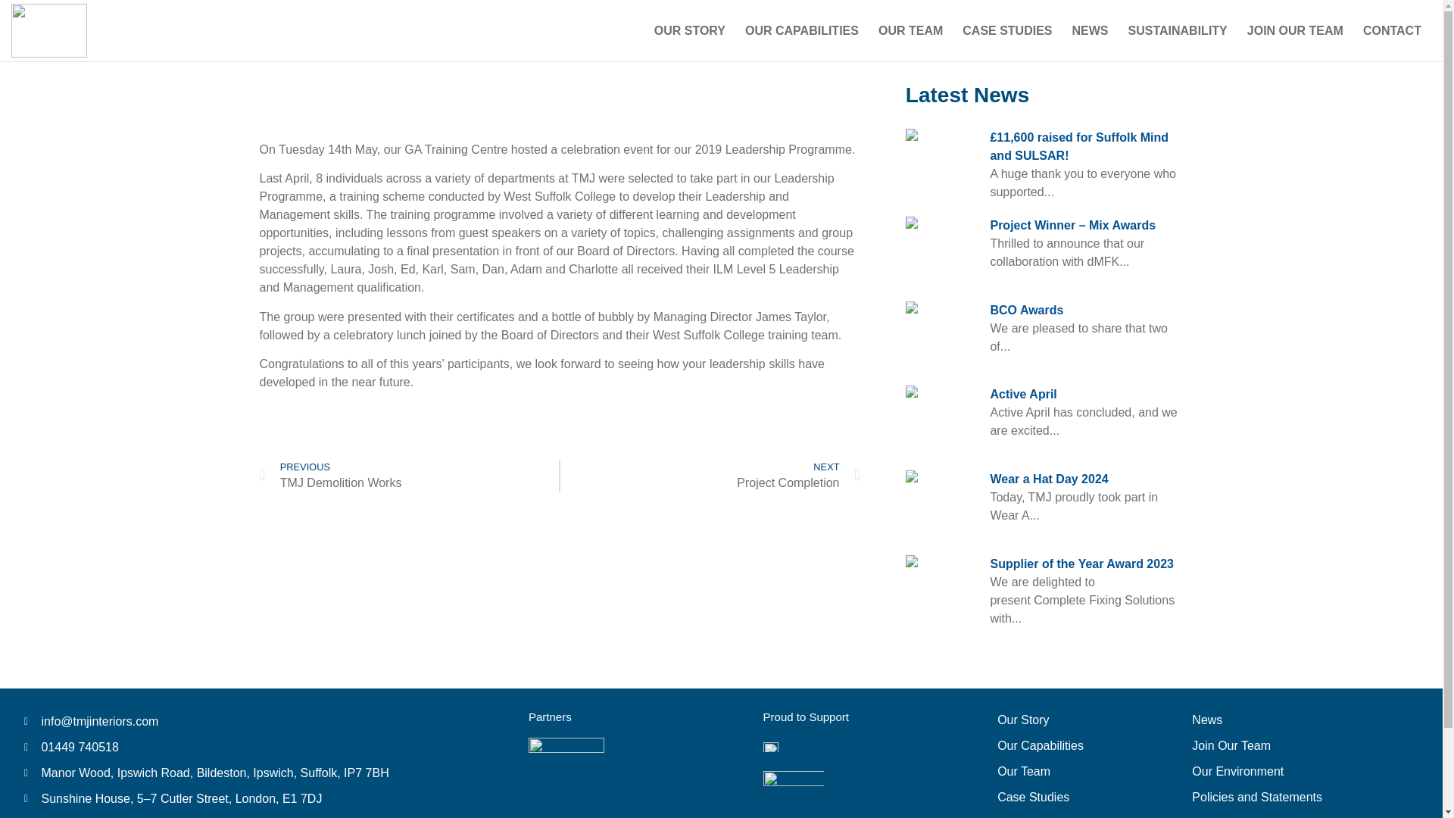 The image size is (1454, 818). Describe the element at coordinates (1006, 30) in the screenshot. I see `CASE STUDIES` at that location.